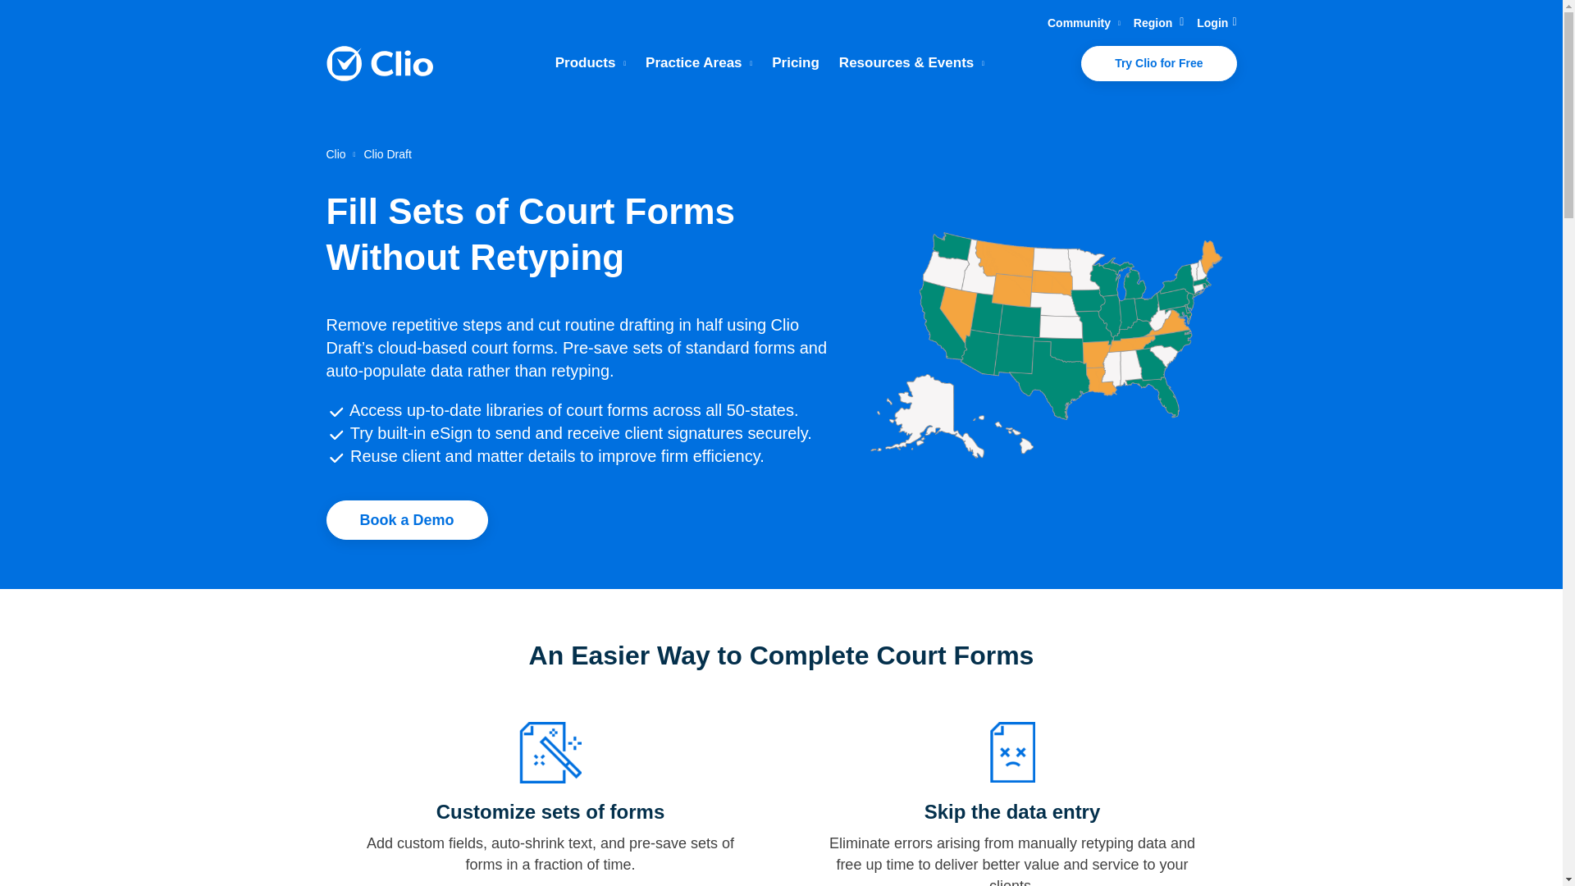 The width and height of the screenshot is (1575, 886). What do you see at coordinates (379, 64) in the screenshot?
I see `Clio logo` at bounding box center [379, 64].